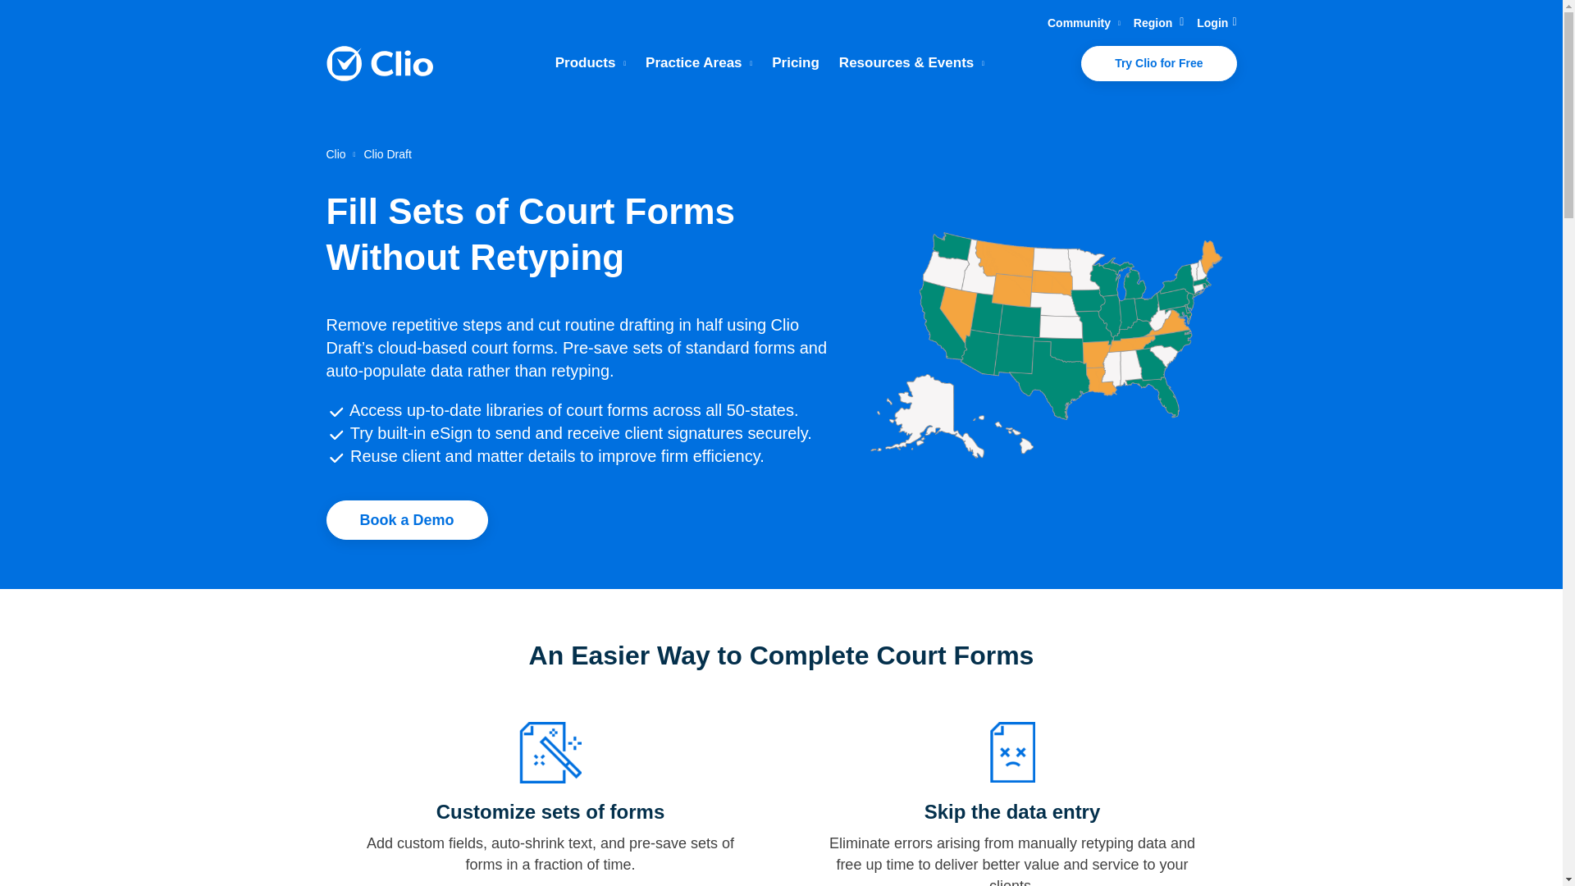 The width and height of the screenshot is (1575, 886). What do you see at coordinates (379, 64) in the screenshot?
I see `Clio logo` at bounding box center [379, 64].